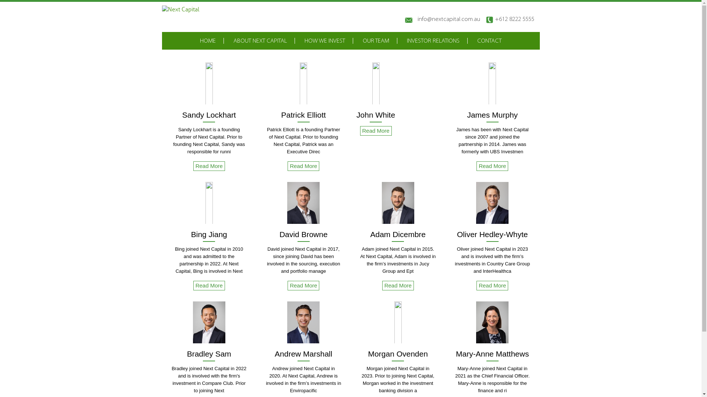 The image size is (707, 397). I want to click on +612 8222 5555, so click(512, 19).